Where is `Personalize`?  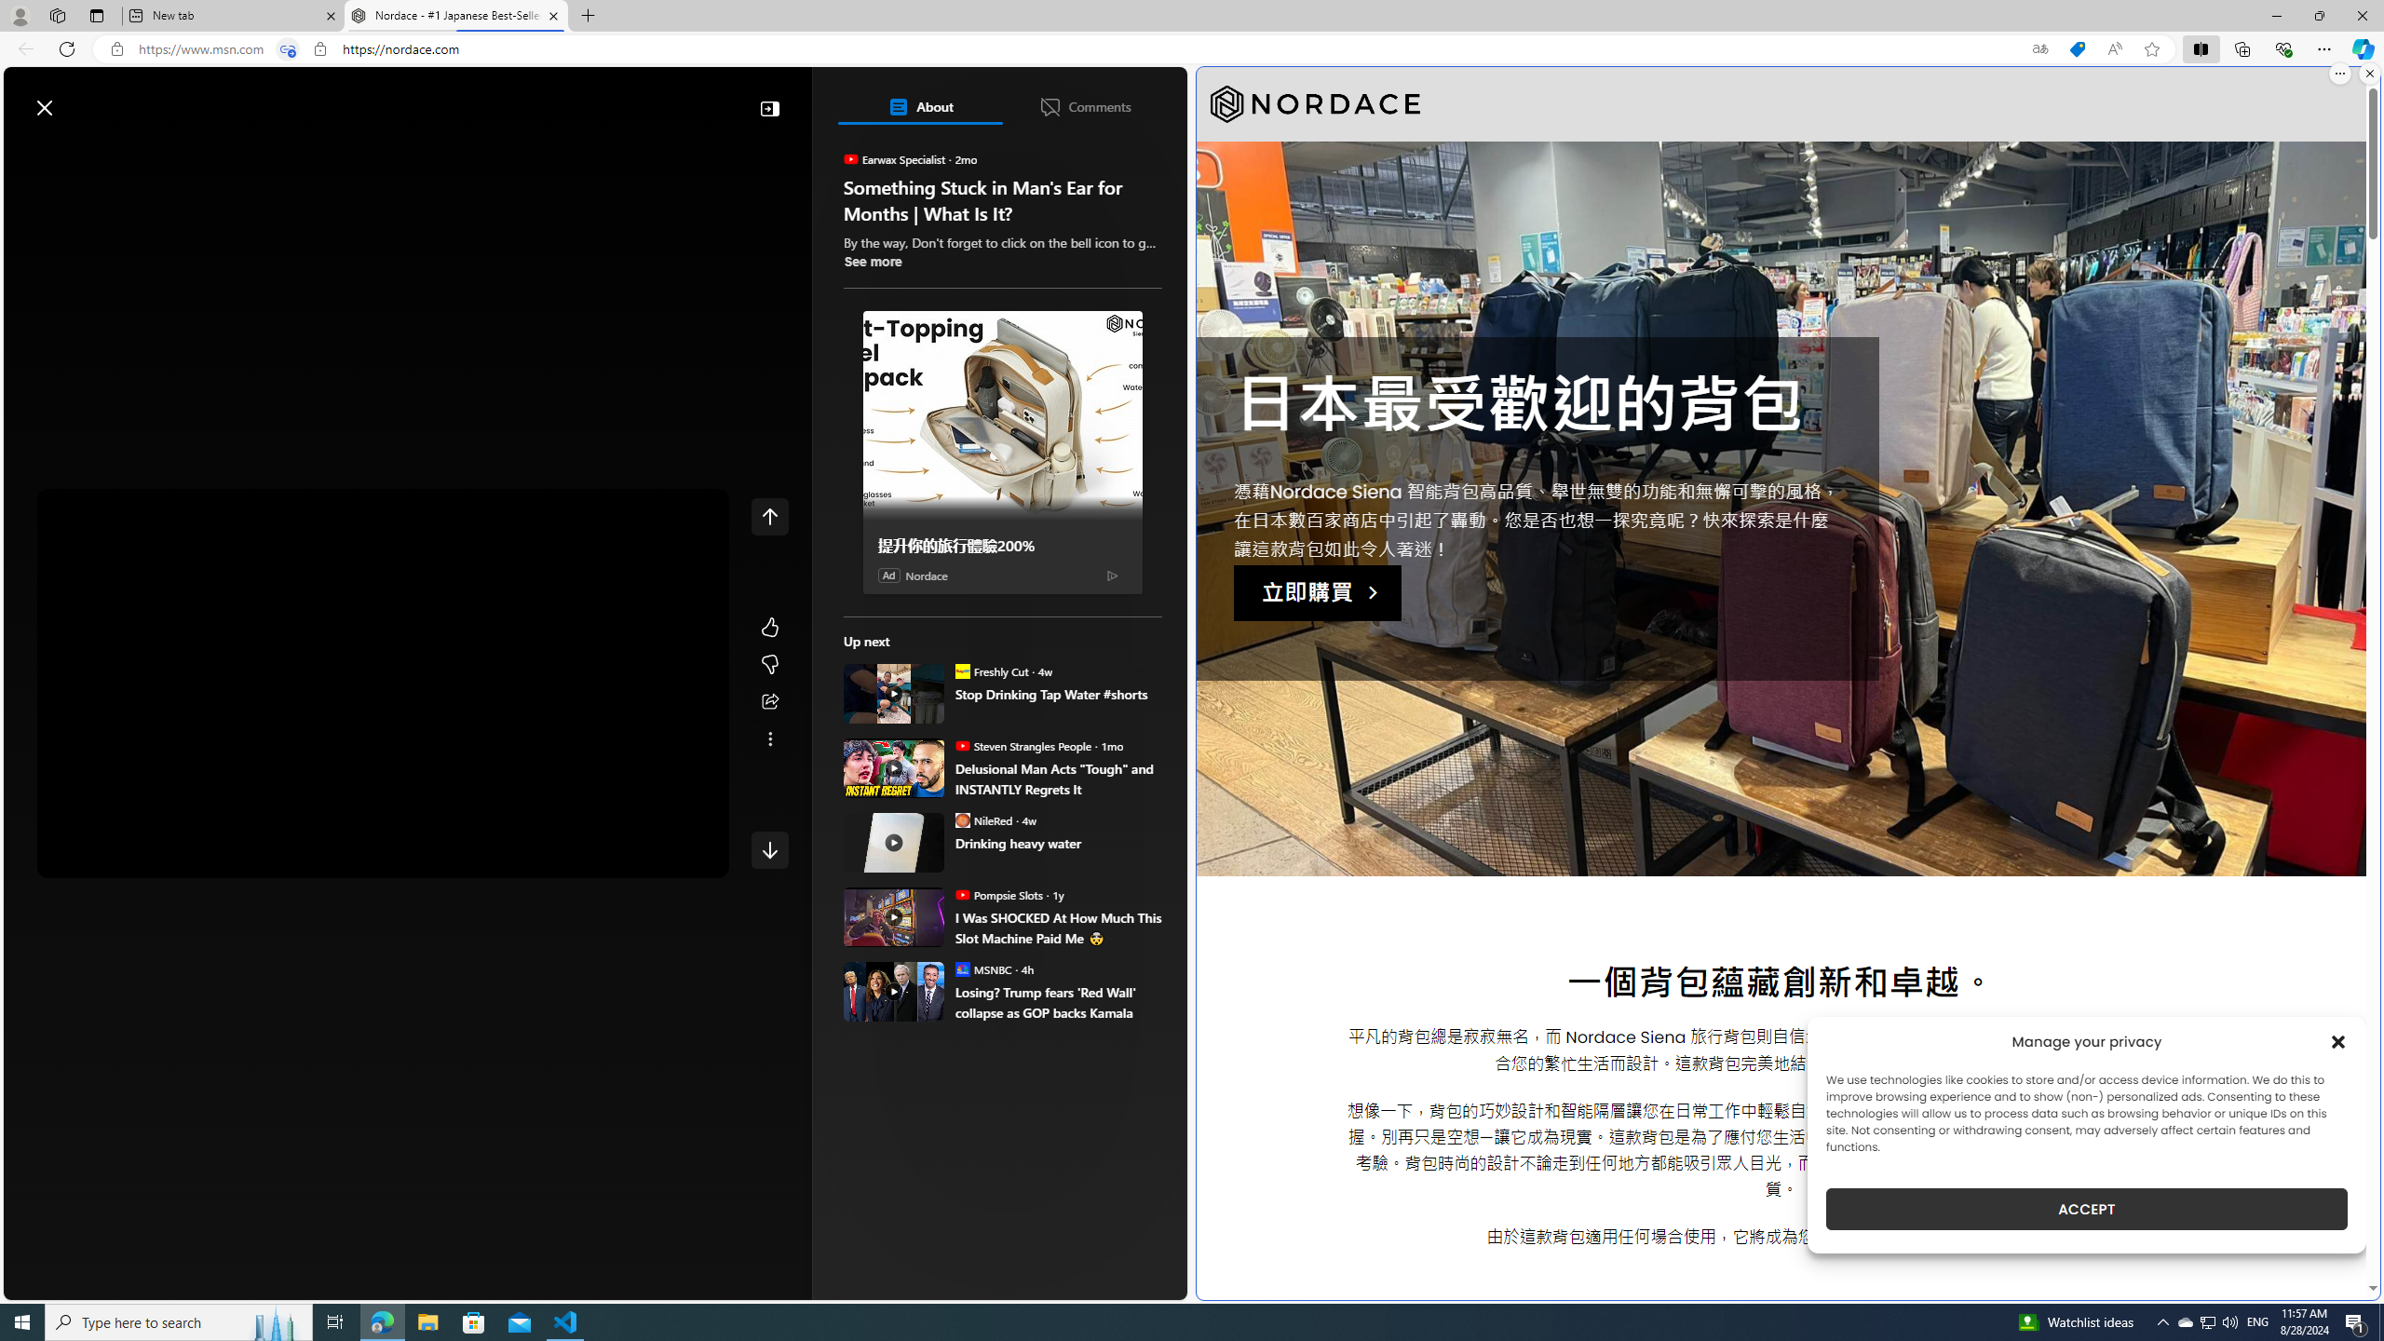
Personalize is located at coordinates (1113, 152).